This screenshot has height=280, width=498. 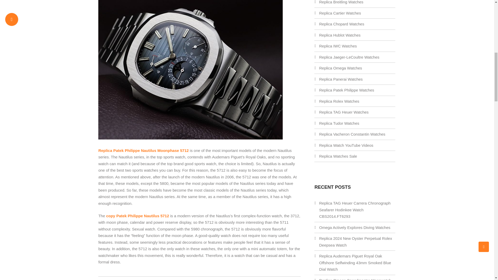 What do you see at coordinates (352, 134) in the screenshot?
I see `Replica Vacheron Constantin Watches` at bounding box center [352, 134].